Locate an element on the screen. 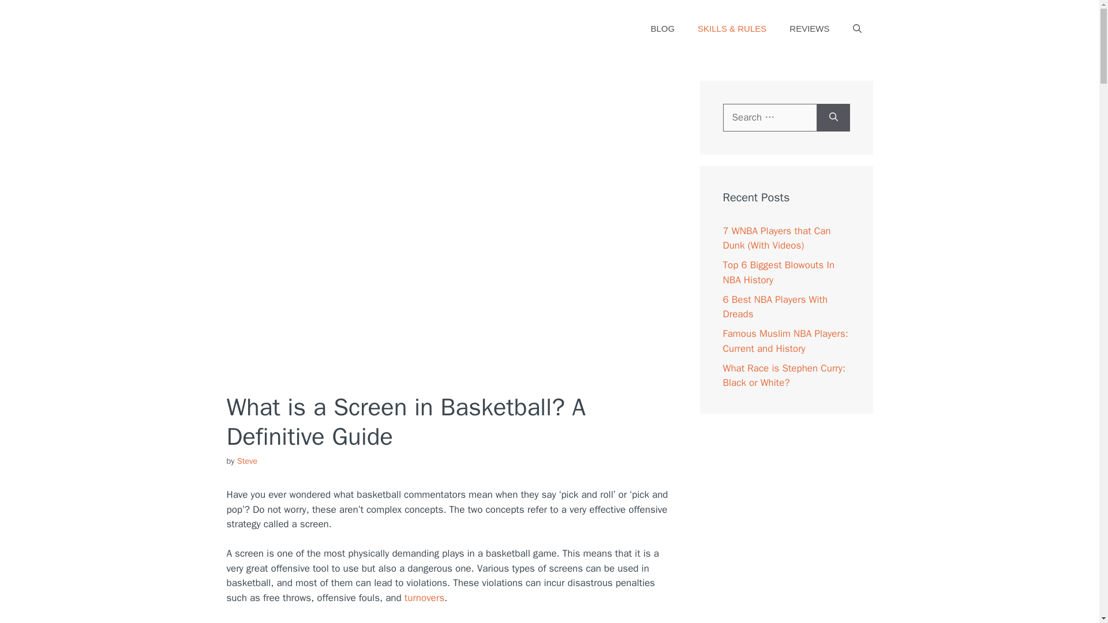 The height and width of the screenshot is (623, 1108). What Race is Stephen Curry: Black or White? is located at coordinates (784, 376).